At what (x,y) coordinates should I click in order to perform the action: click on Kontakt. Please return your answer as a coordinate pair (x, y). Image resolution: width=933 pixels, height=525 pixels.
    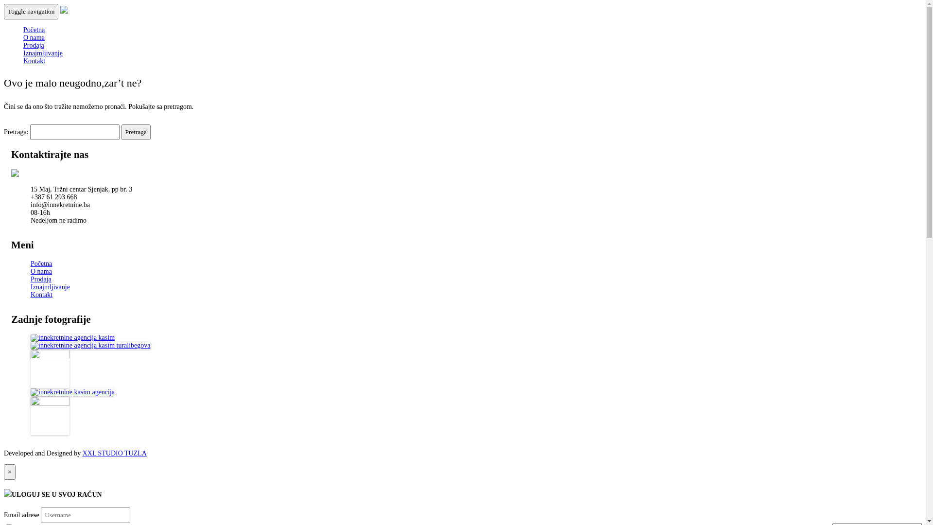
    Looking at the image, I should click on (42, 295).